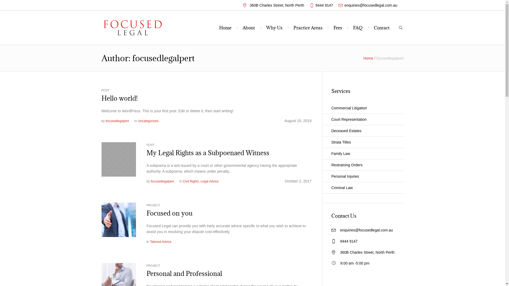 The width and height of the screenshot is (509, 286). Describe the element at coordinates (349, 241) in the screenshot. I see `9444 9147` at that location.